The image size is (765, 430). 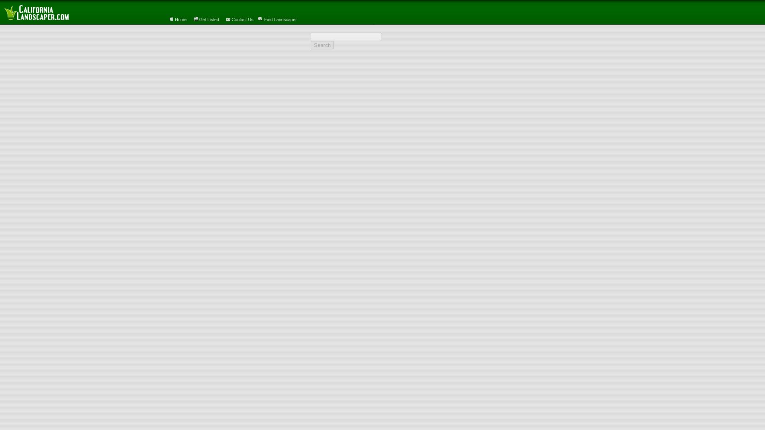 What do you see at coordinates (242, 20) in the screenshot?
I see `Contact Us` at bounding box center [242, 20].